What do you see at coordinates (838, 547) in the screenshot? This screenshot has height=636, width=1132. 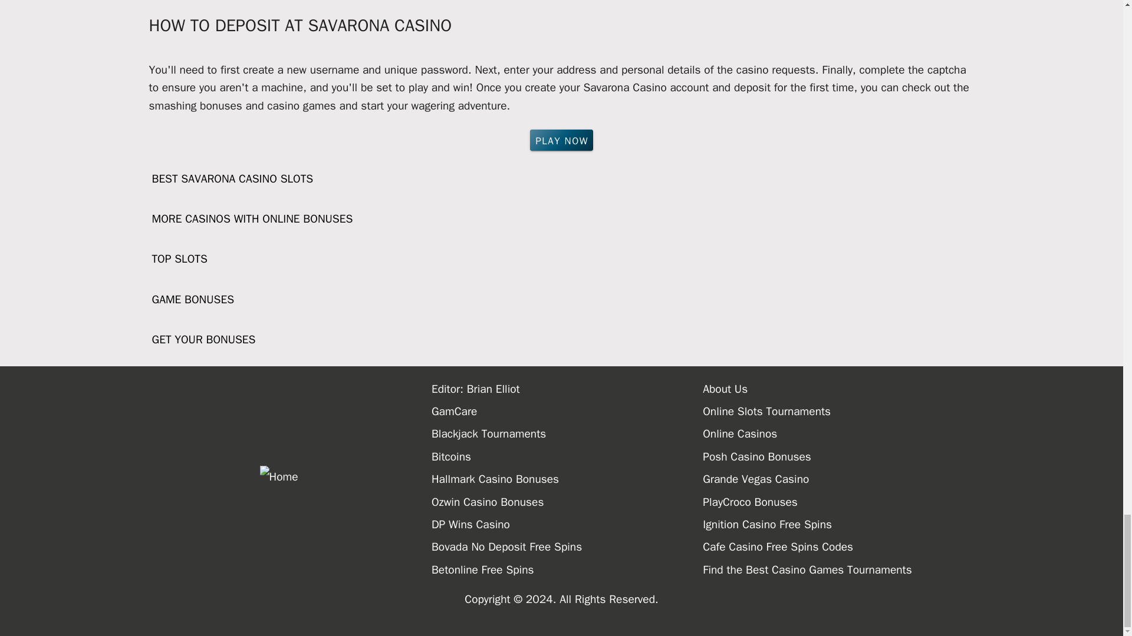 I see `Cafe Casino Free Spins Codes` at bounding box center [838, 547].